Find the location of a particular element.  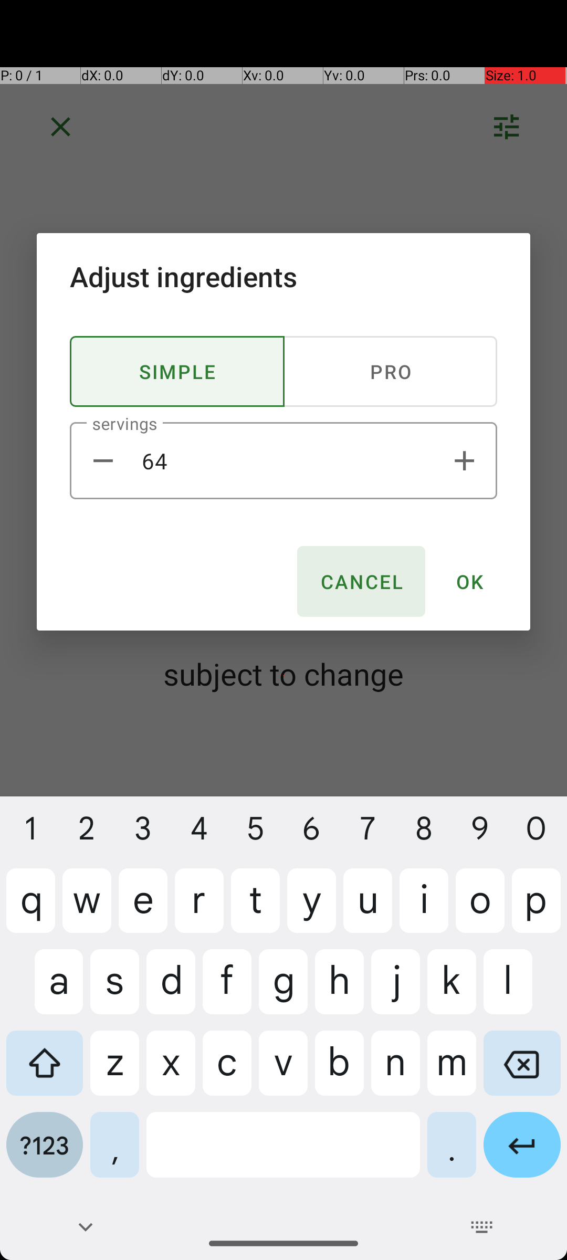

64 is located at coordinates (283, 461).